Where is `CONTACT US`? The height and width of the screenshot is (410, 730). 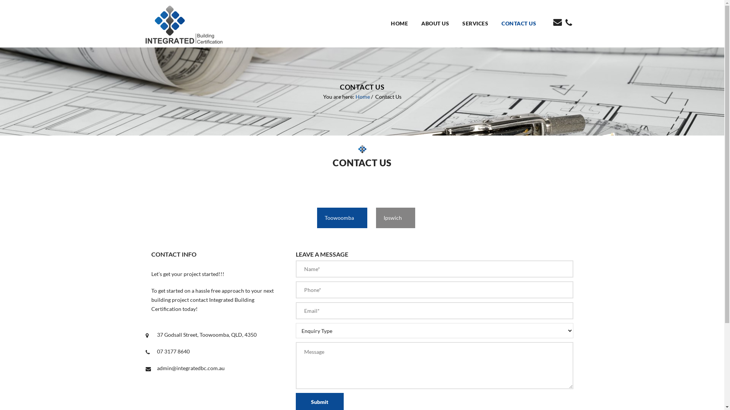
CONTACT US is located at coordinates (522, 24).